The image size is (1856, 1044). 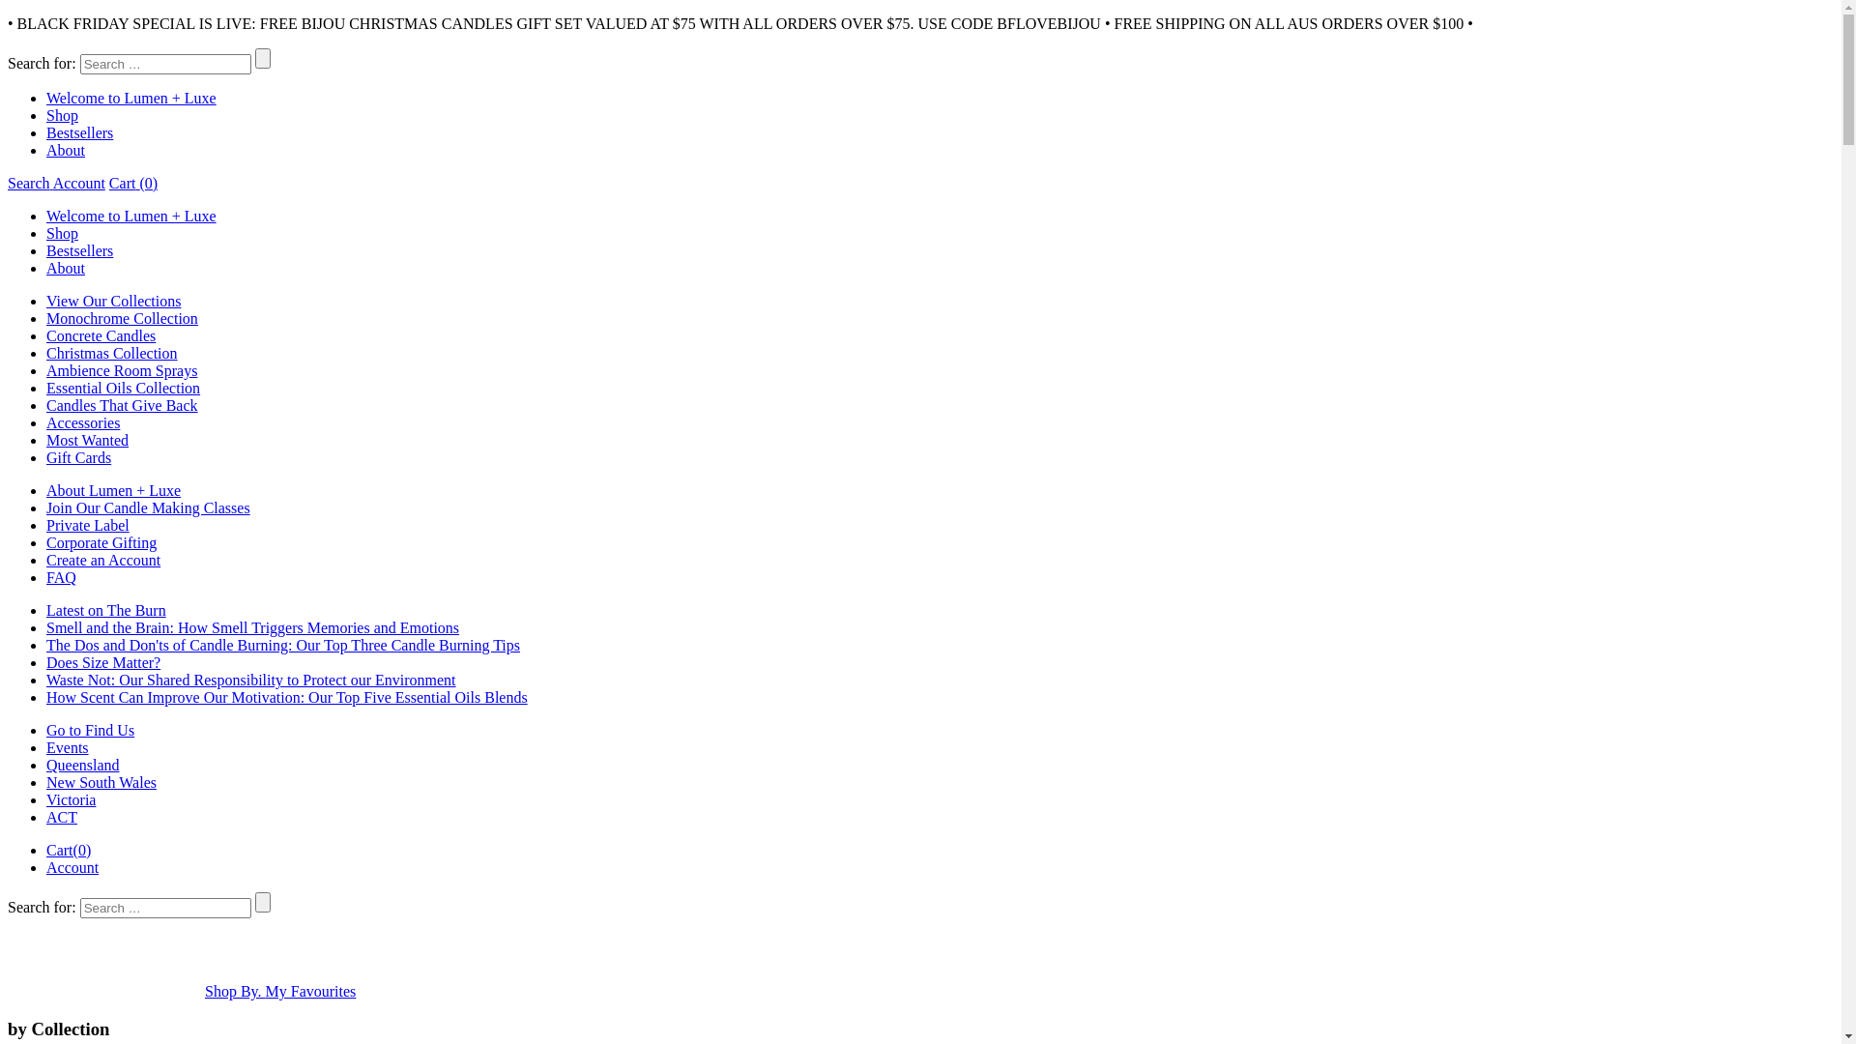 What do you see at coordinates (236, 992) in the screenshot?
I see `Shop By.` at bounding box center [236, 992].